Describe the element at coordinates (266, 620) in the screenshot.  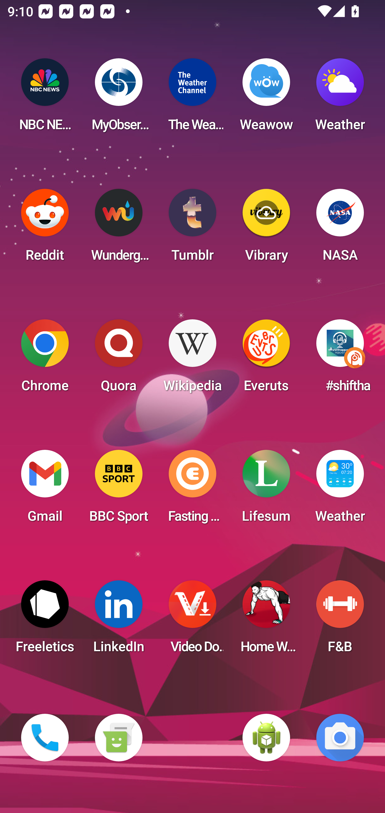
I see `Home Workout` at that location.